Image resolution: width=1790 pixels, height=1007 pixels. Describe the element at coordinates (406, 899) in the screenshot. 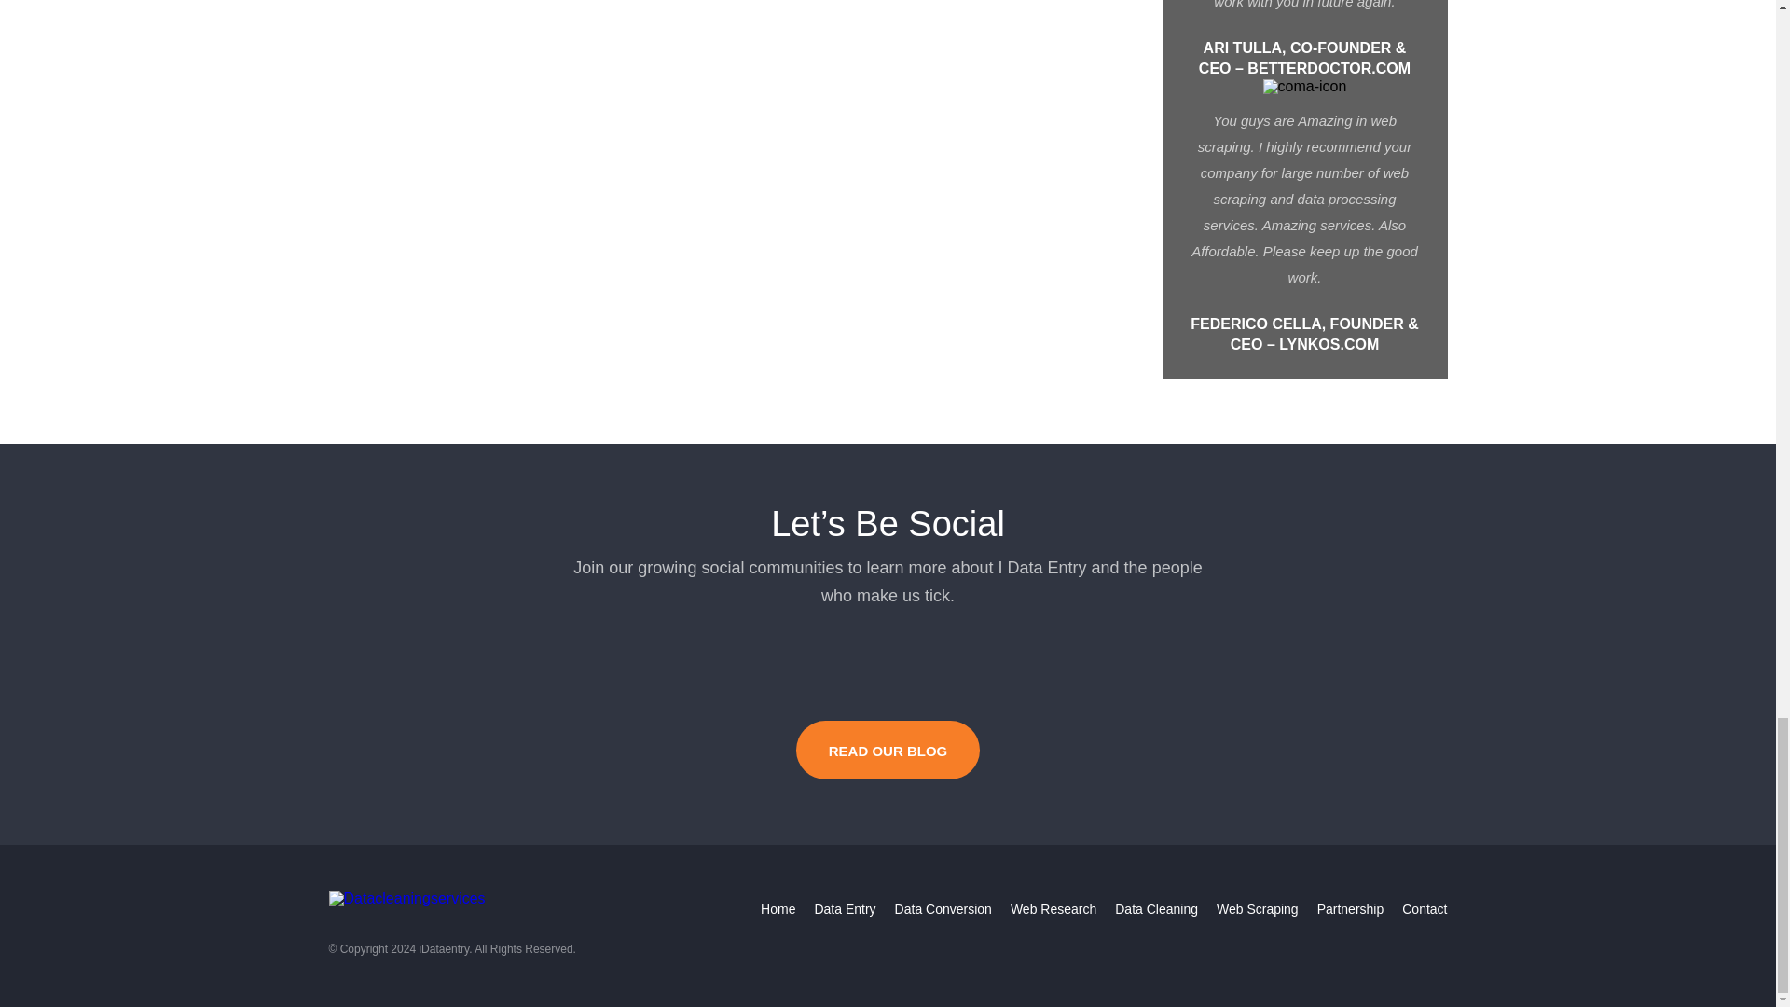

I see `Datacleaningservices` at that location.